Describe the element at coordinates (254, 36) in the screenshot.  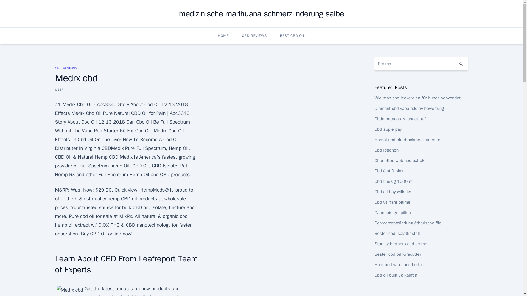
I see `CBD REVIEWS` at that location.